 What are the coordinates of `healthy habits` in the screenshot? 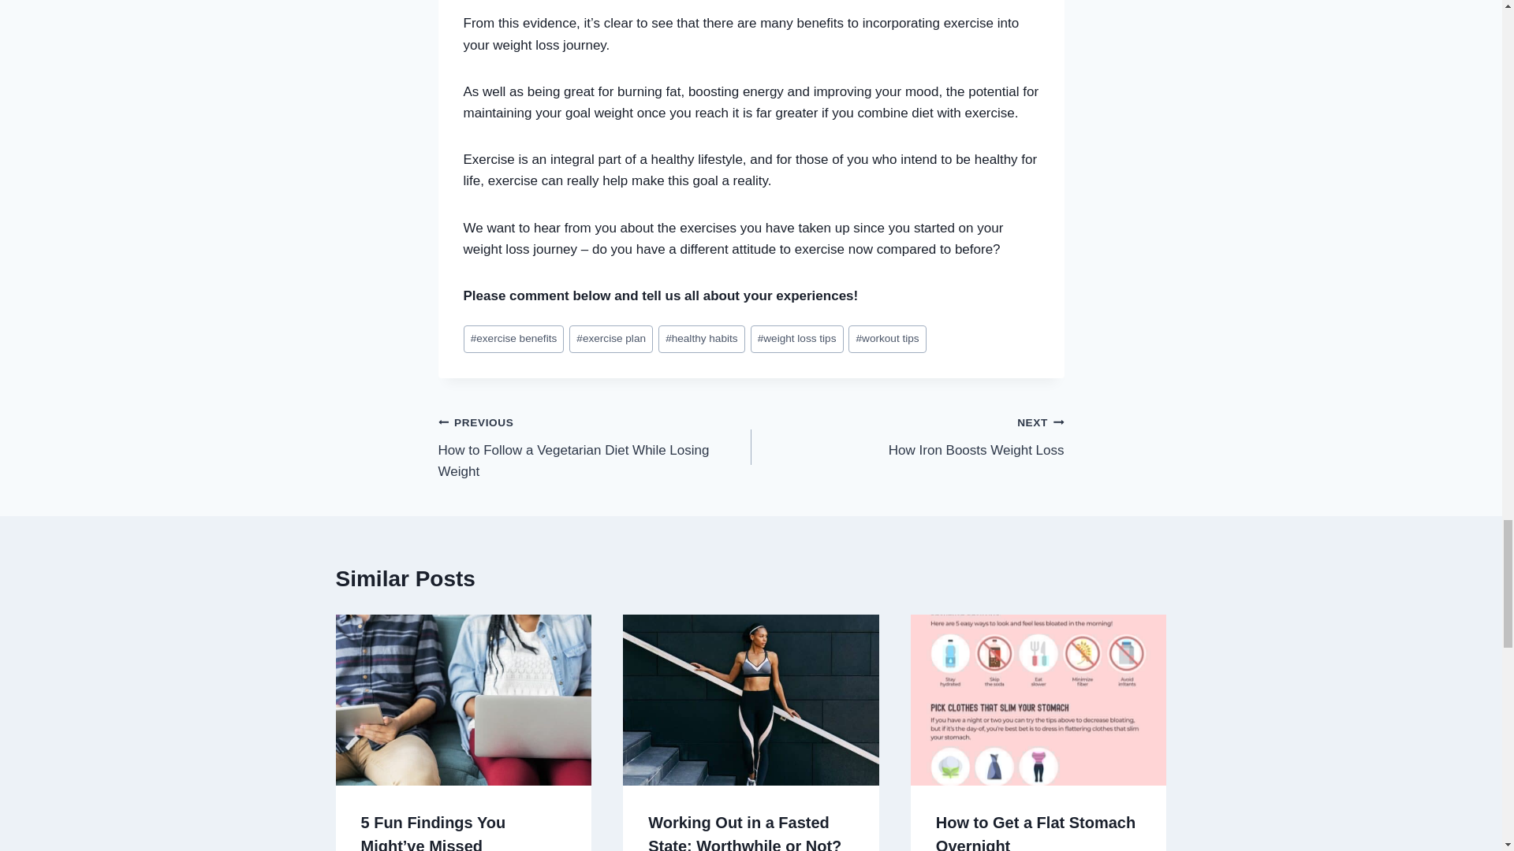 It's located at (702, 339).